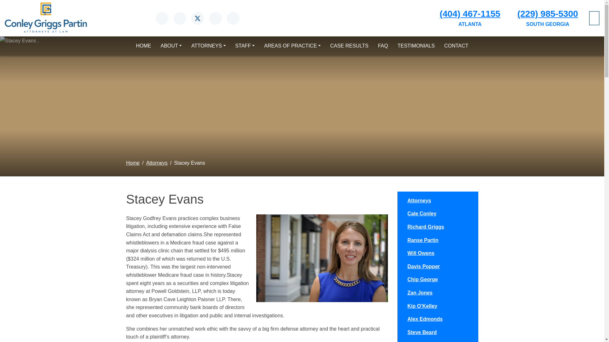 This screenshot has height=342, width=609. I want to click on SKIP TO MAIN CONTENT, so click(5, 3).